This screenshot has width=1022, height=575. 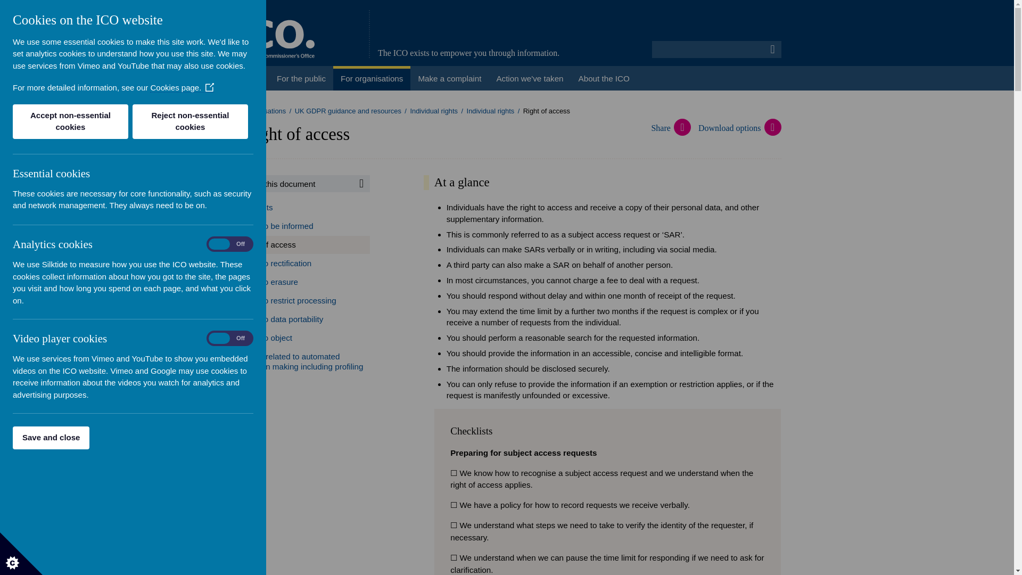 I want to click on Search, so click(x=361, y=183).